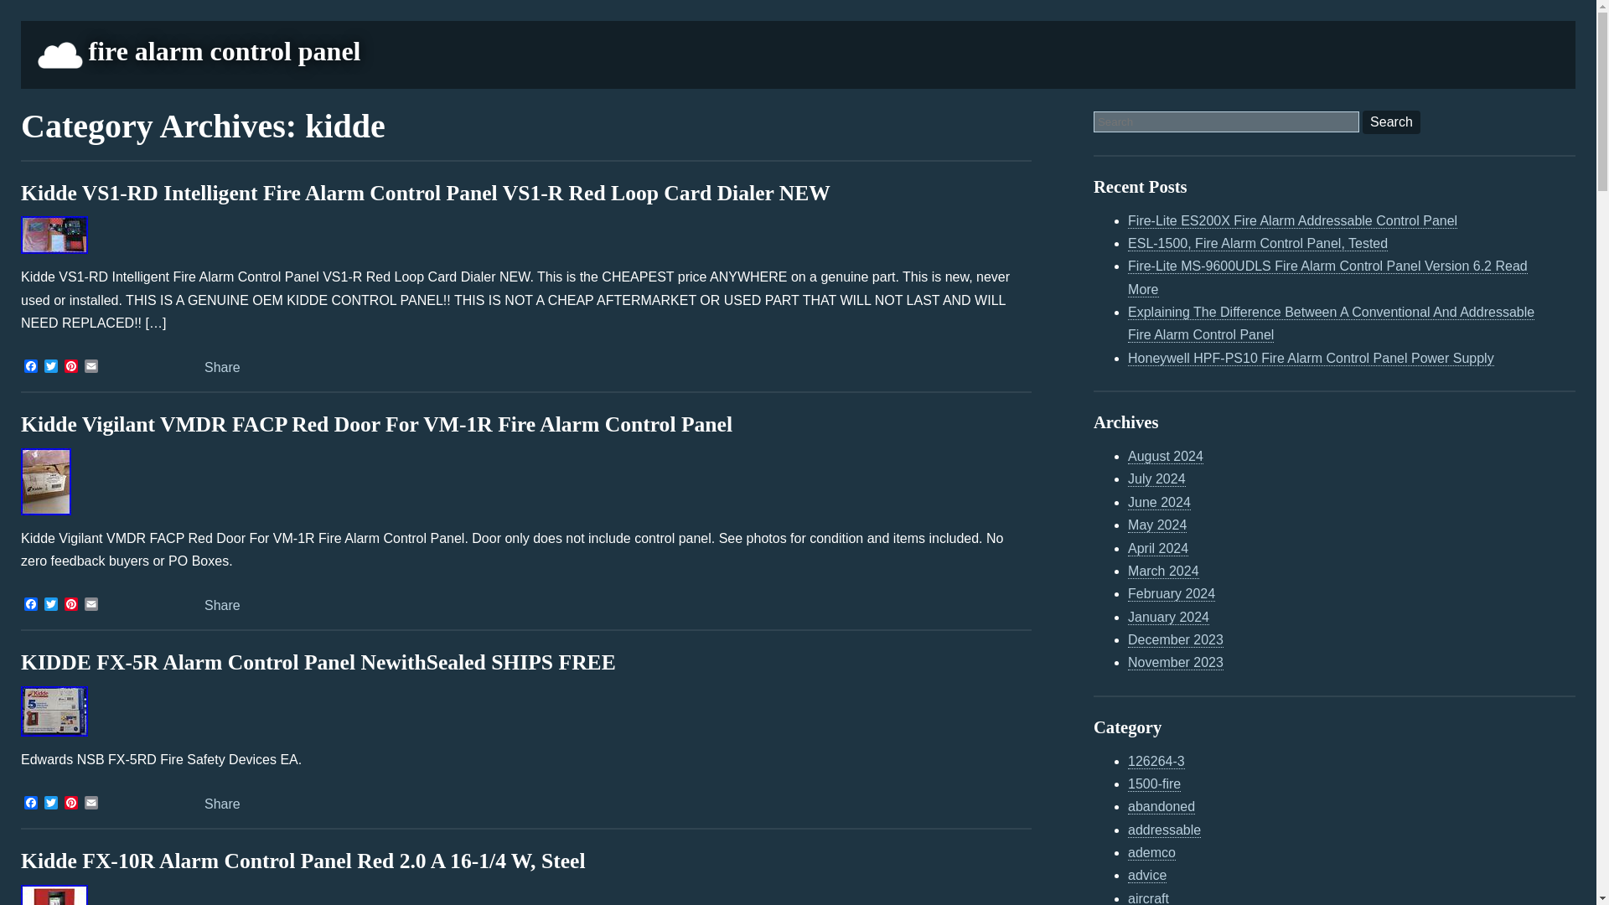 Image resolution: width=1609 pixels, height=905 pixels. Describe the element at coordinates (70, 804) in the screenshot. I see `Pinterest` at that location.